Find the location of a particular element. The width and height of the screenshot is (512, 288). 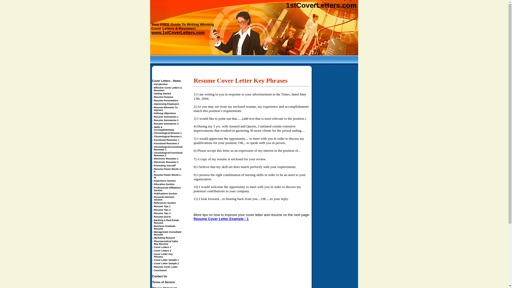

References Section is located at coordinates (165, 203).